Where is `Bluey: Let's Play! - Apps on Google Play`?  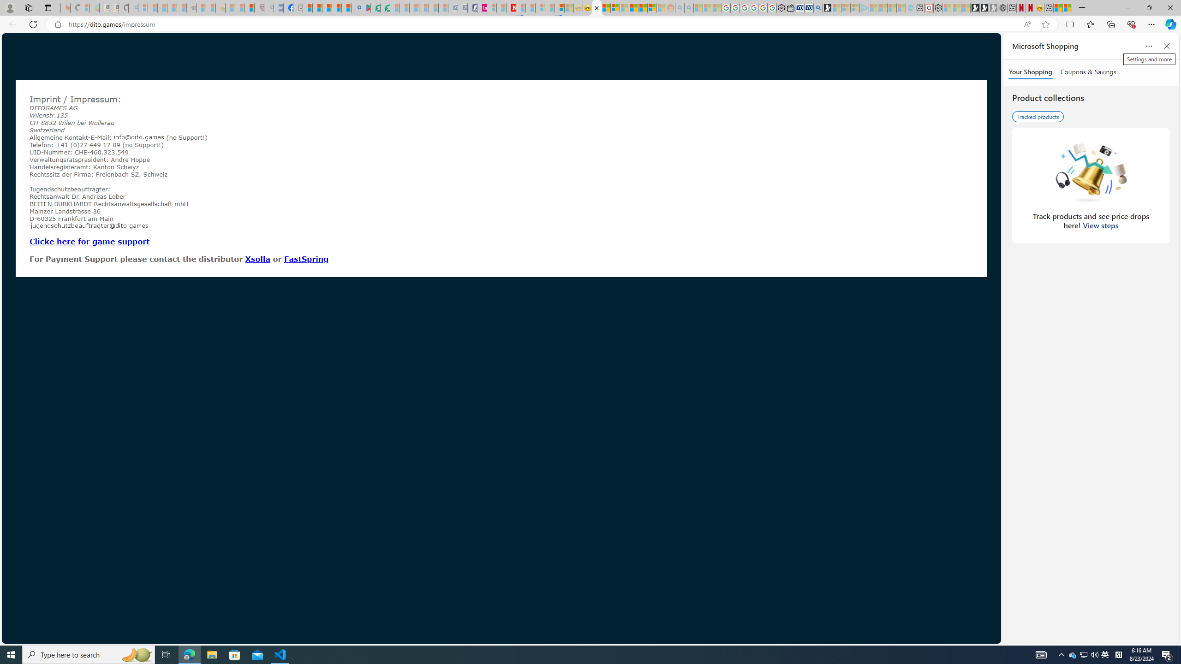 Bluey: Let's Play! - Apps on Google Play is located at coordinates (365, 8).